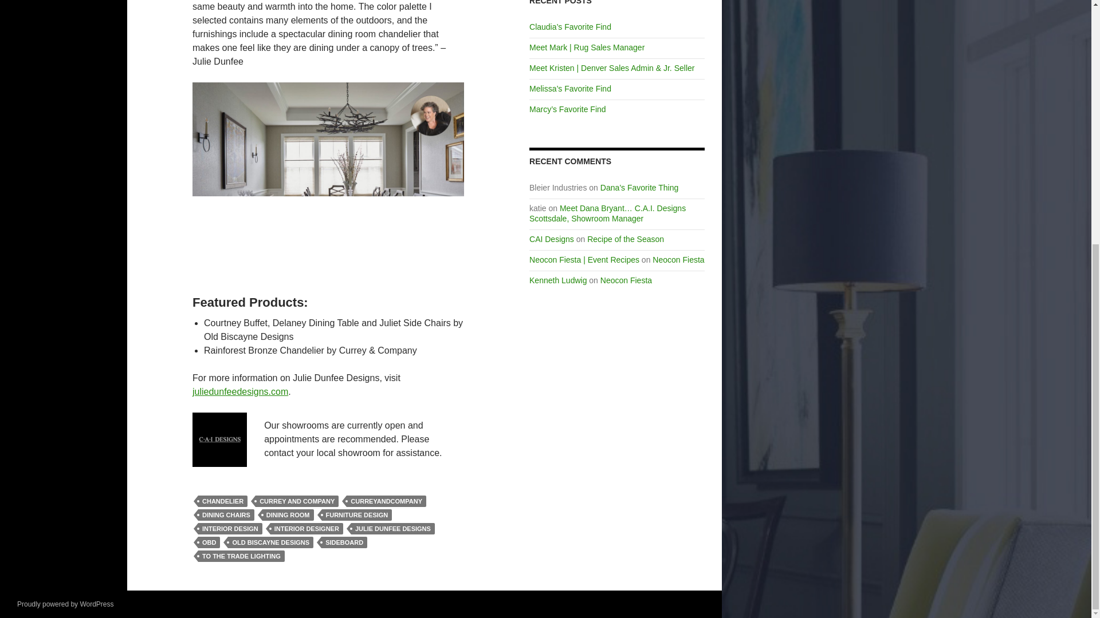 The width and height of the screenshot is (1100, 618). I want to click on CURREY AND COMPANY, so click(297, 501).